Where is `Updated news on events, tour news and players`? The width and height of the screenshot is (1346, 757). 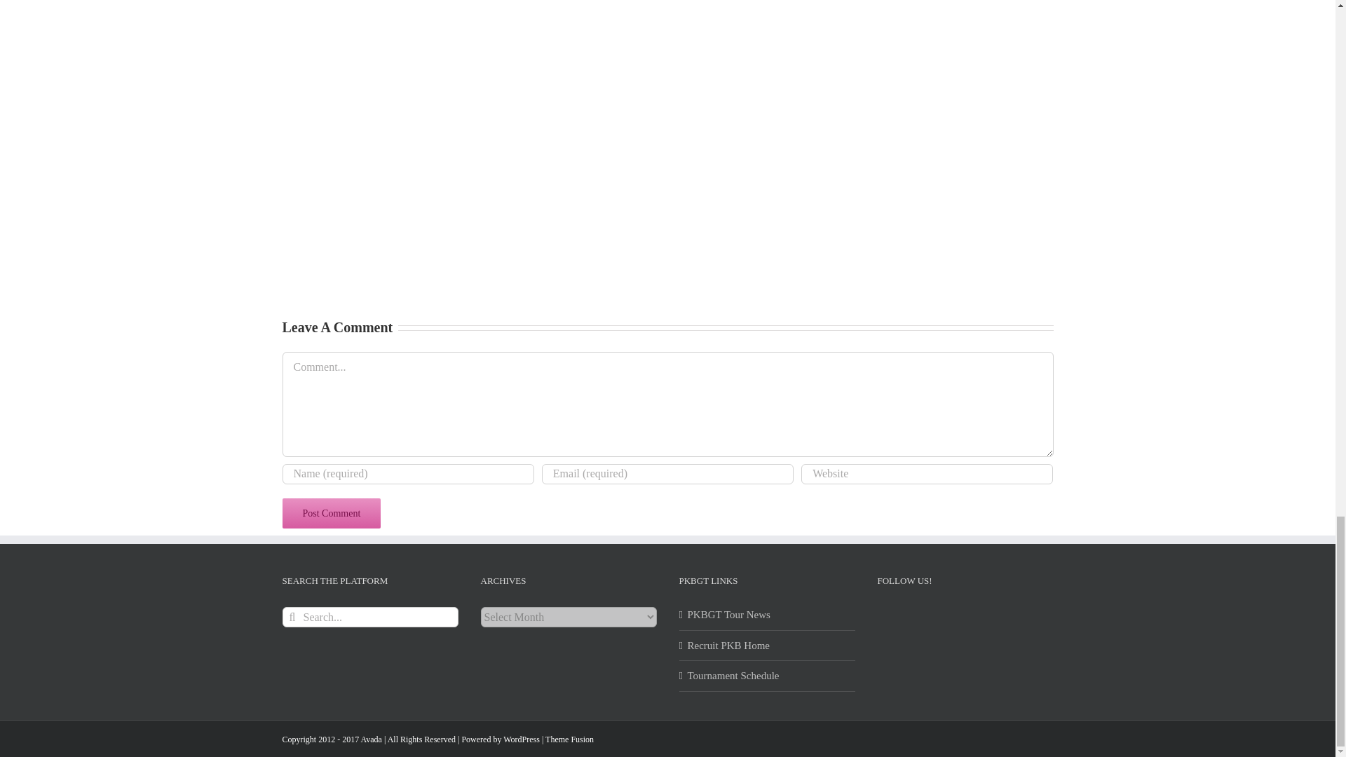 Updated news on events, tour news and players is located at coordinates (767, 615).